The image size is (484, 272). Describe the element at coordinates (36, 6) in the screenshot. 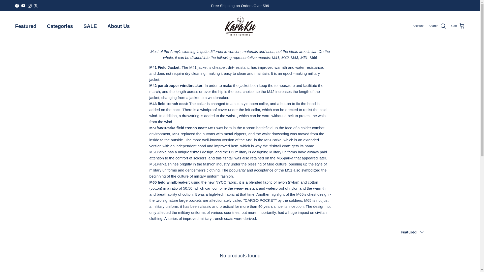

I see `Karaku on Twitter` at that location.